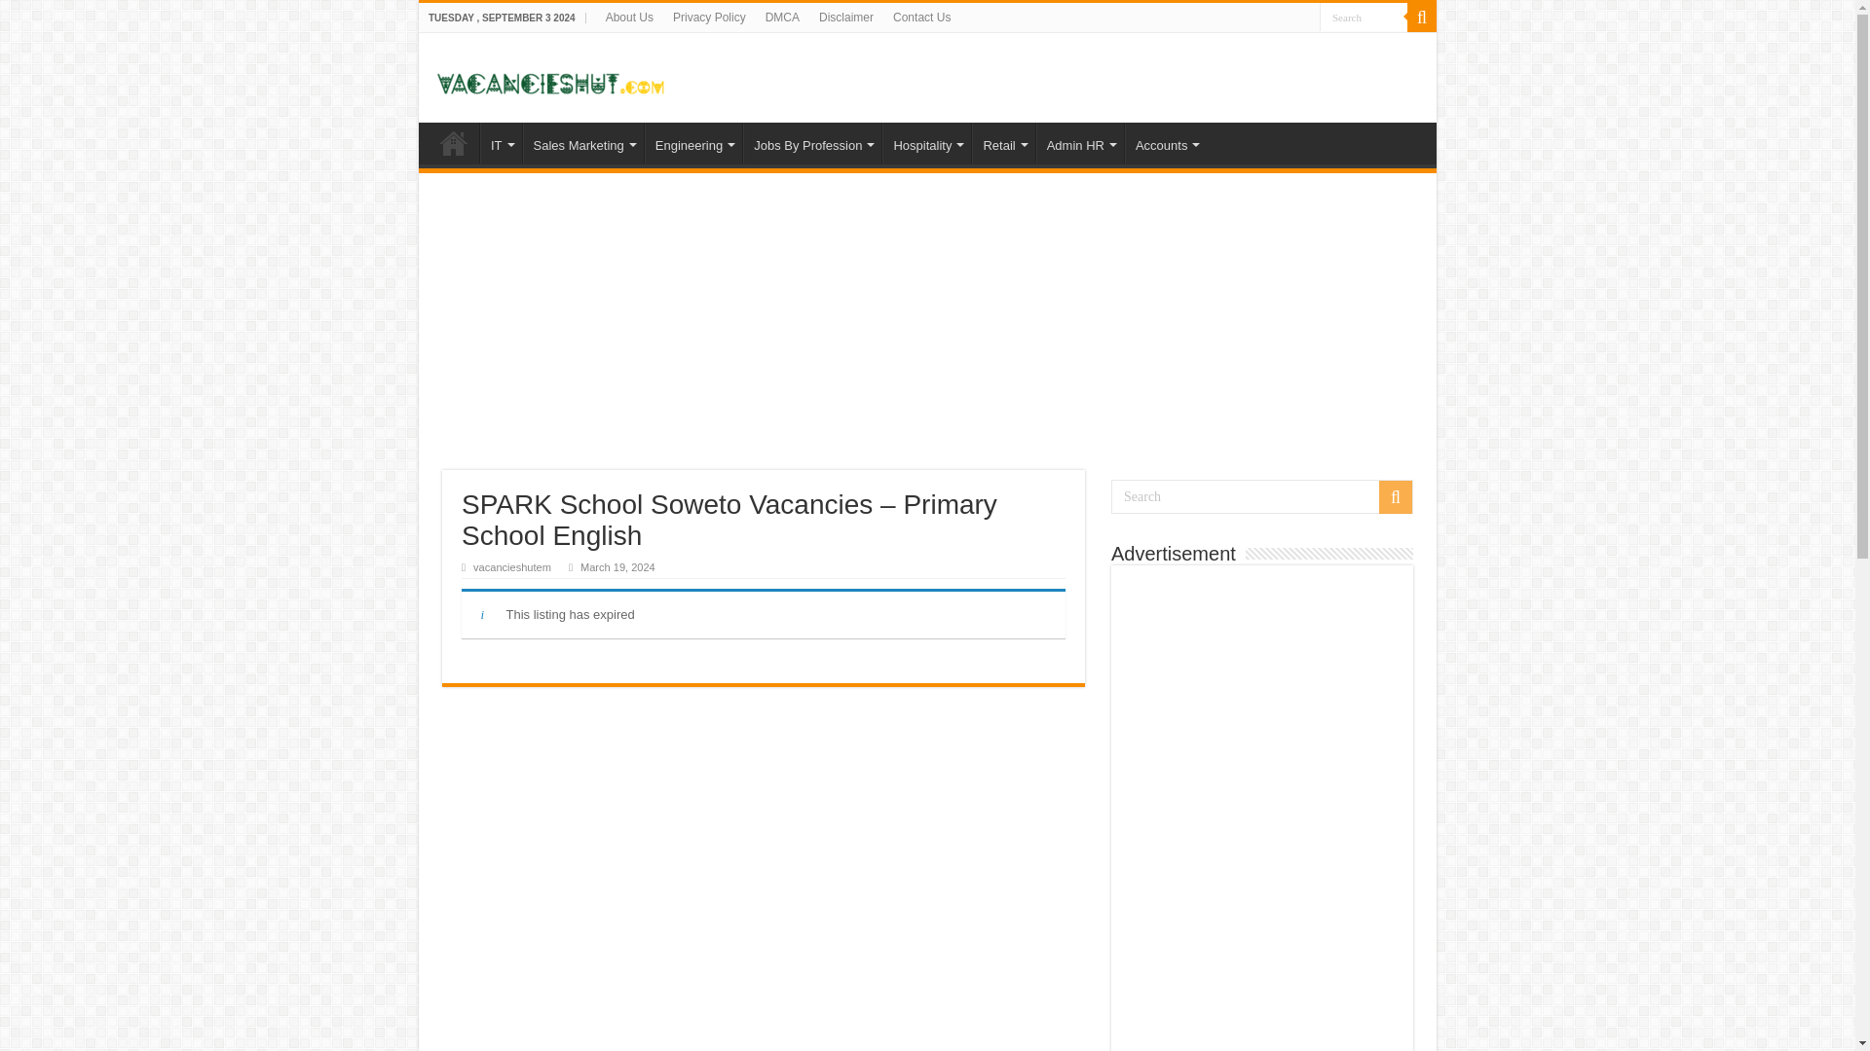 Image resolution: width=1870 pixels, height=1051 pixels. Describe the element at coordinates (501, 143) in the screenshot. I see `IT` at that location.